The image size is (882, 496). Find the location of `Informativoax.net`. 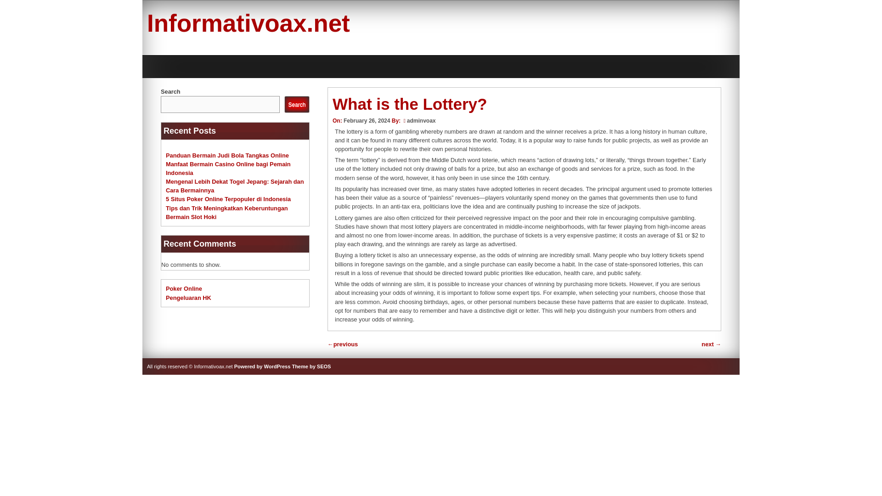

Informativoax.net is located at coordinates (249, 23).